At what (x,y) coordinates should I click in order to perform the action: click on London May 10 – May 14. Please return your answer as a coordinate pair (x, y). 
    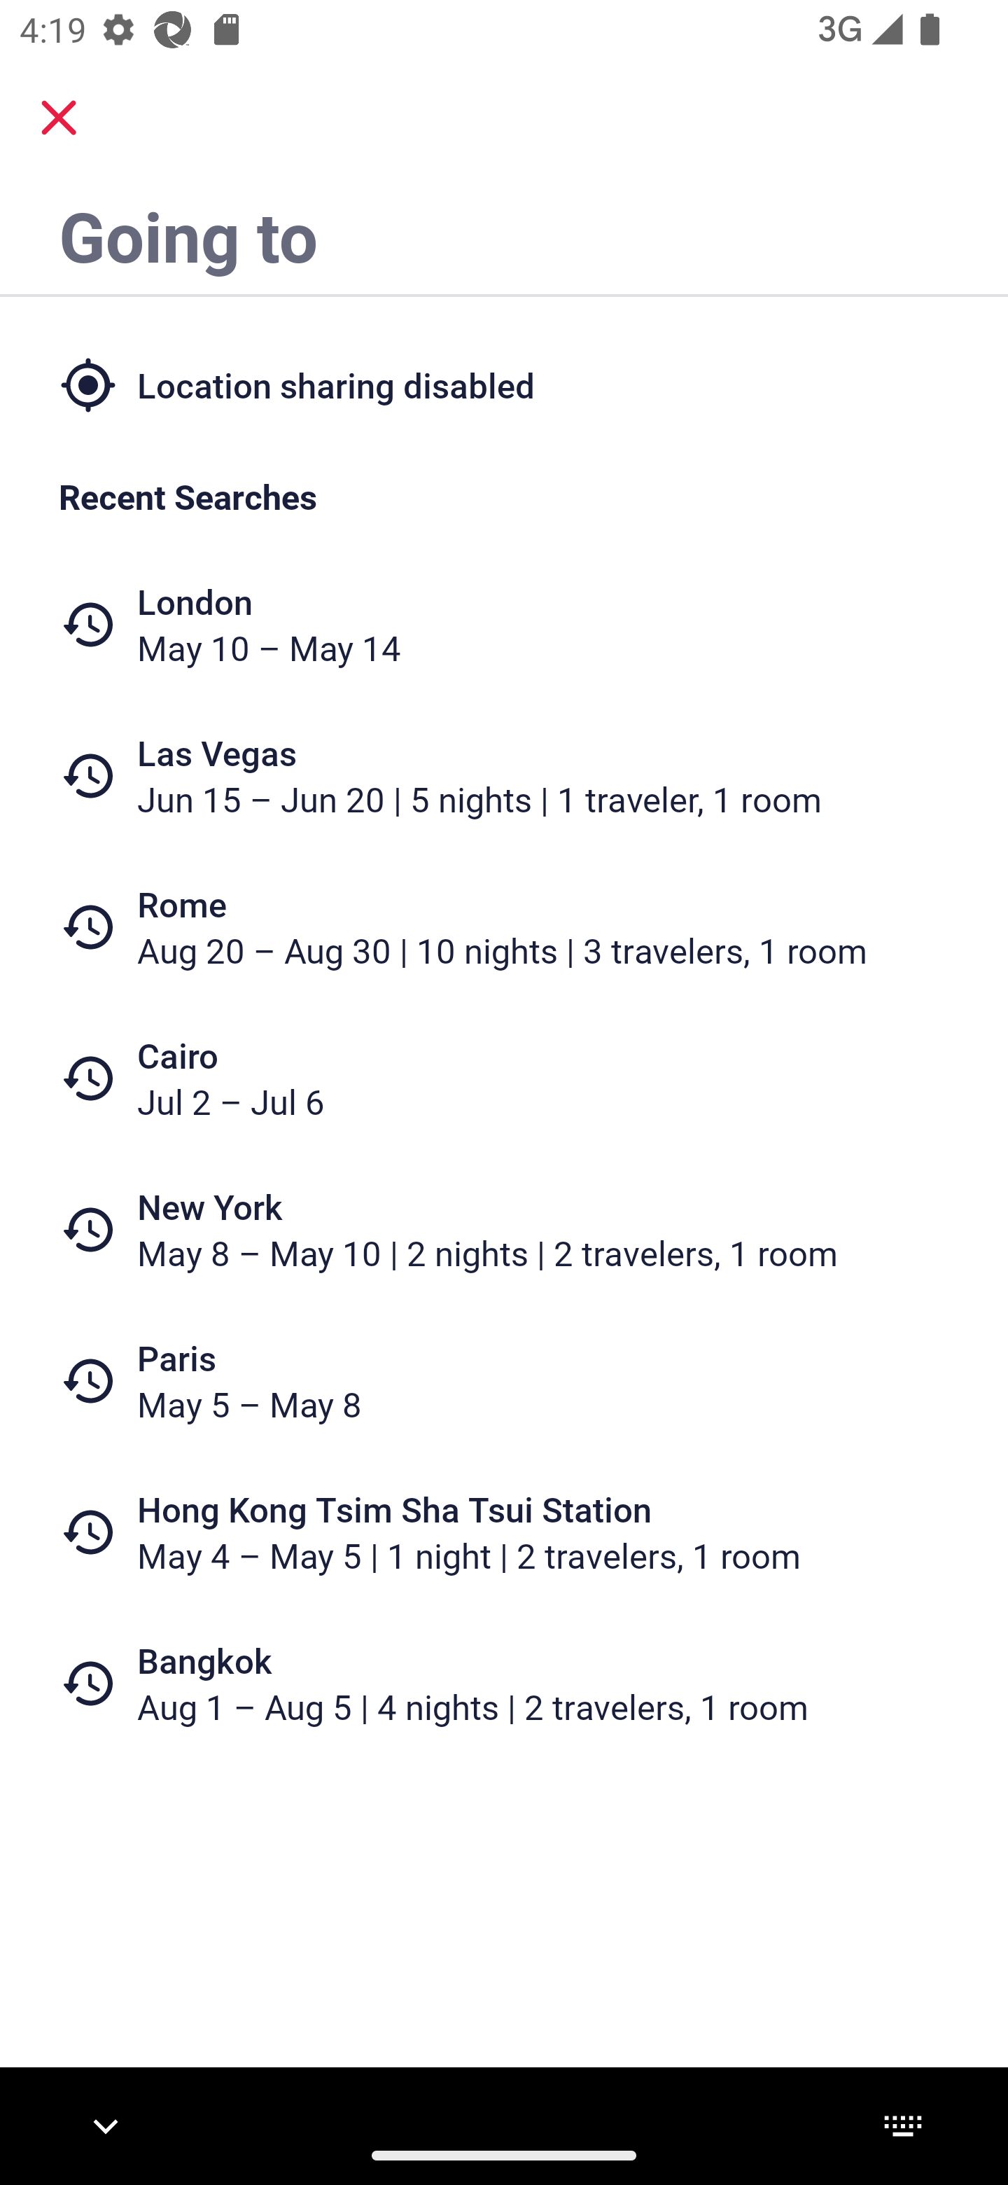
    Looking at the image, I should click on (504, 625).